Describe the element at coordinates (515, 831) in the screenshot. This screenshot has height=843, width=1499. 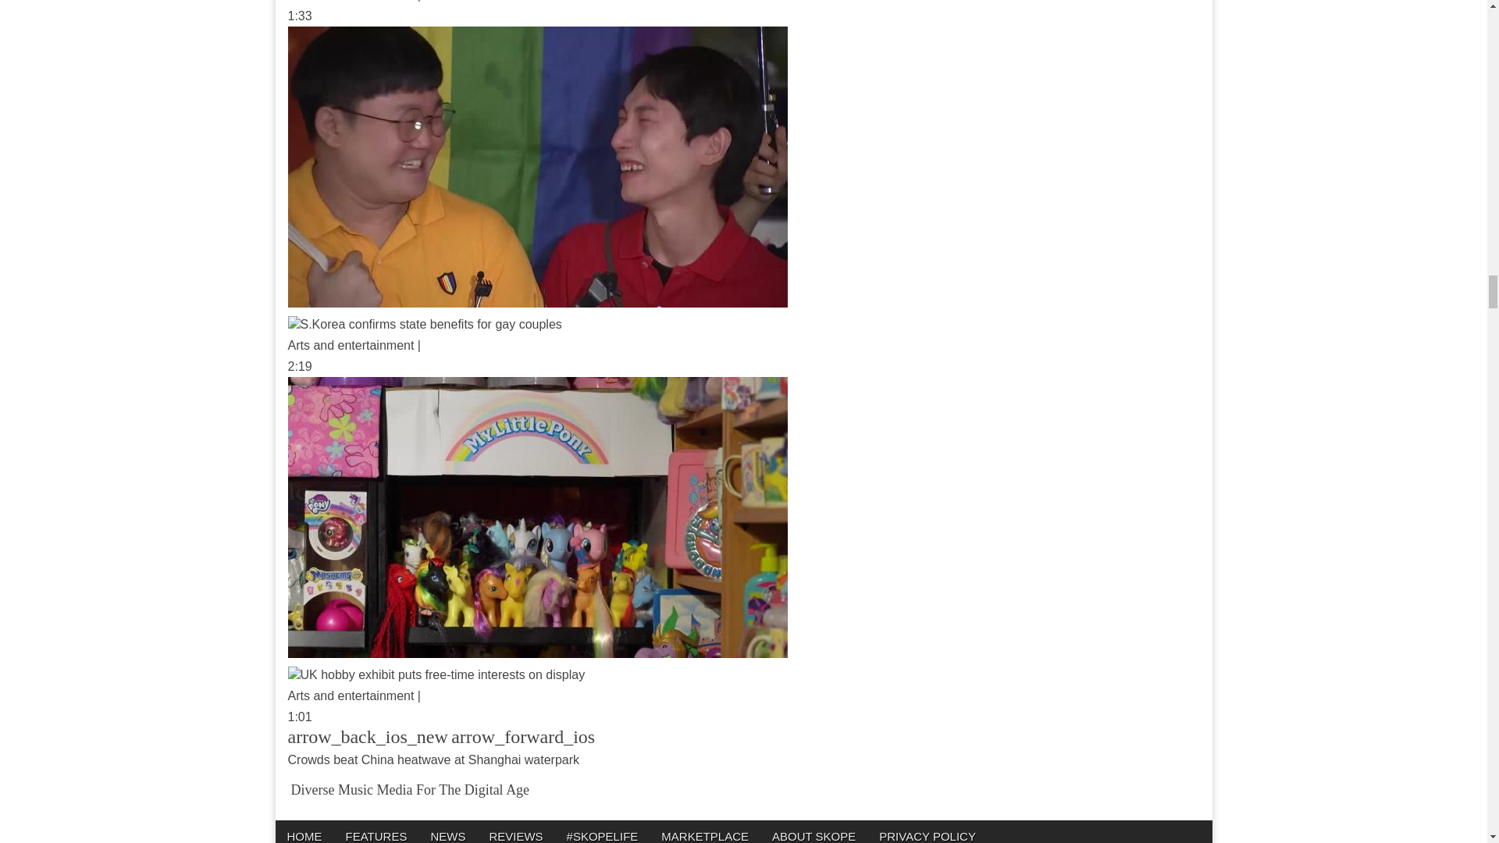
I see `REVIEWS` at that location.